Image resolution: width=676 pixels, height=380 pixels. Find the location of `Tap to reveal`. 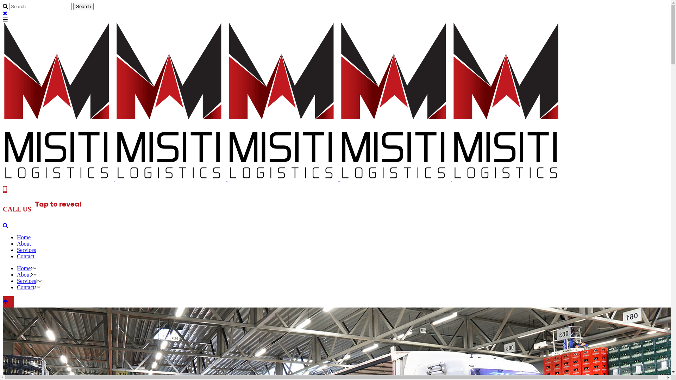

Tap to reveal is located at coordinates (58, 204).